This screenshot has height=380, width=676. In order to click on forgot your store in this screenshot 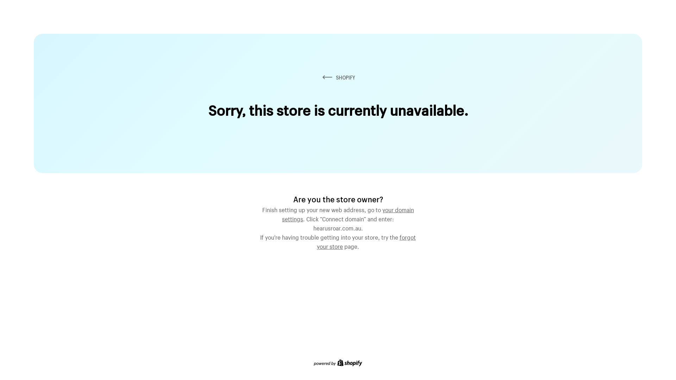, I will do `click(366, 241)`.